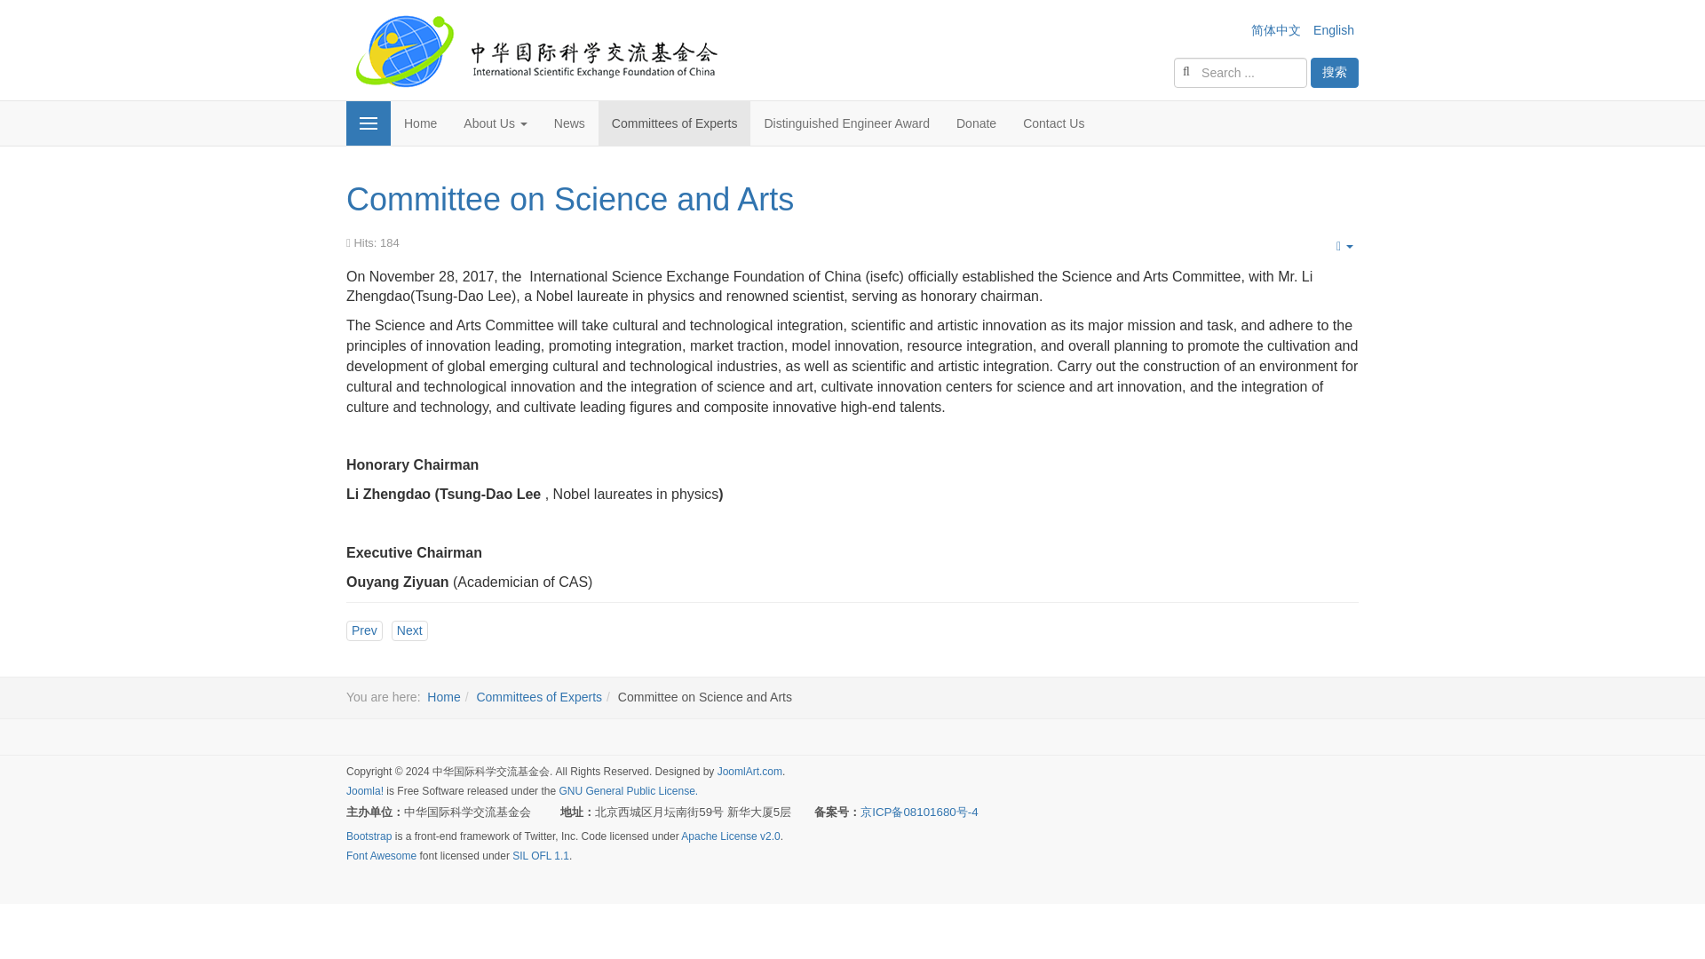 This screenshot has height=959, width=1705. What do you see at coordinates (570, 199) in the screenshot?
I see `Committee on Science and Arts` at bounding box center [570, 199].